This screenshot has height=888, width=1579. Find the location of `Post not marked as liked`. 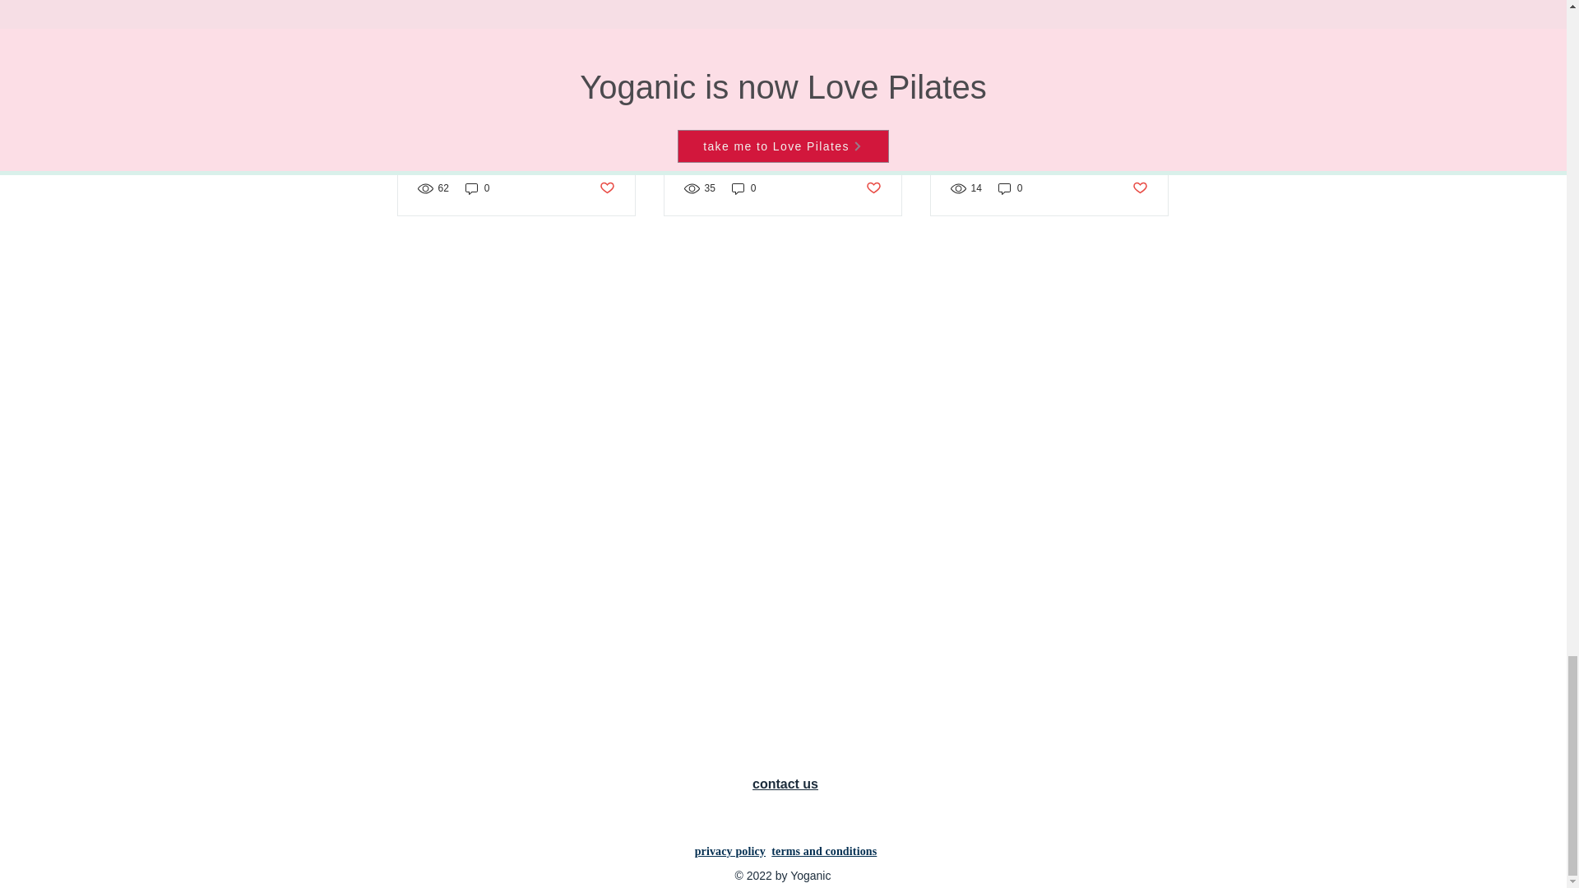

Post not marked as liked is located at coordinates (605, 188).